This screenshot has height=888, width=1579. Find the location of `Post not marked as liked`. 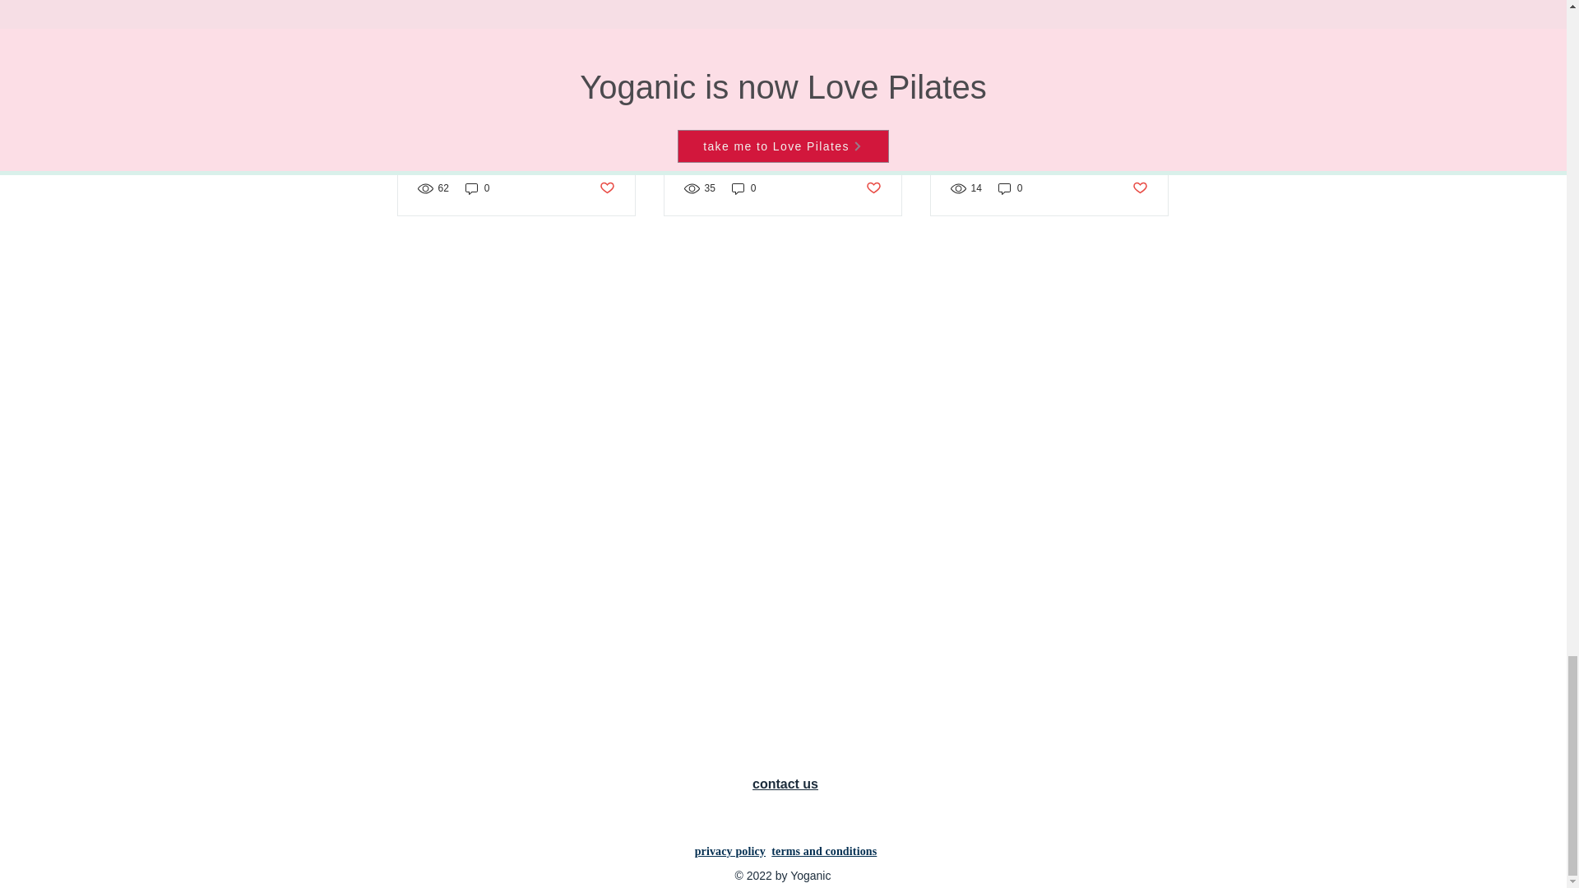

Post not marked as liked is located at coordinates (605, 188).